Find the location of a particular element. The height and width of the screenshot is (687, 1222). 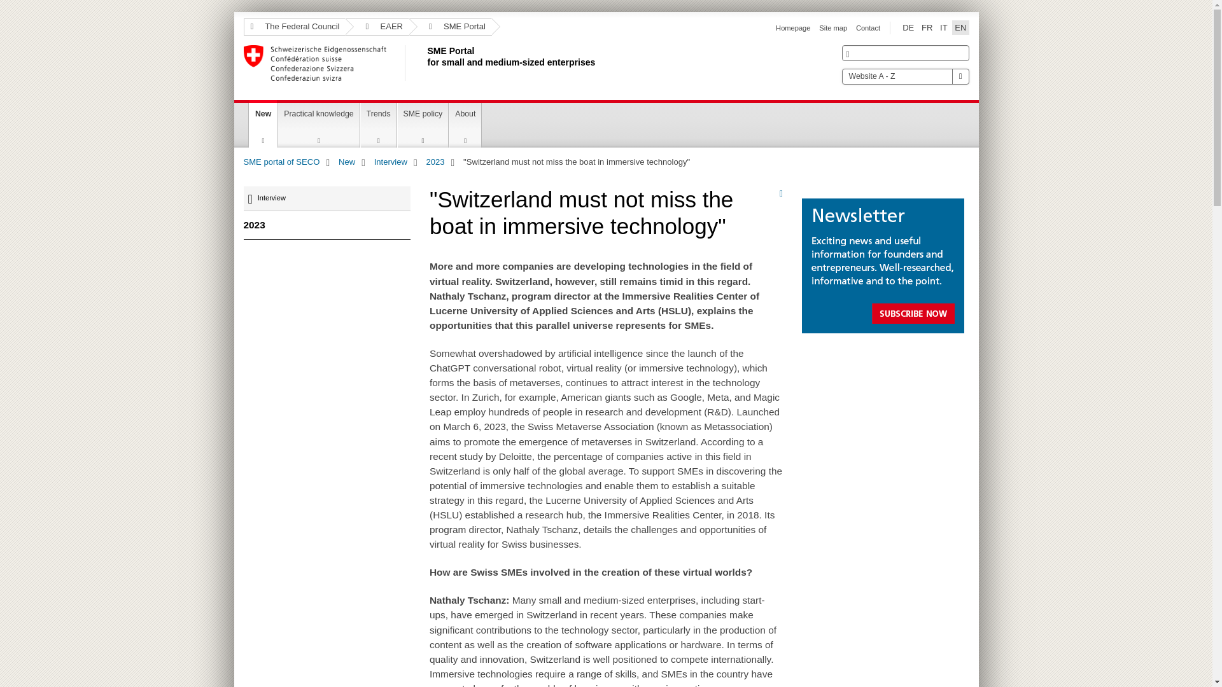

German is located at coordinates (425, 63).